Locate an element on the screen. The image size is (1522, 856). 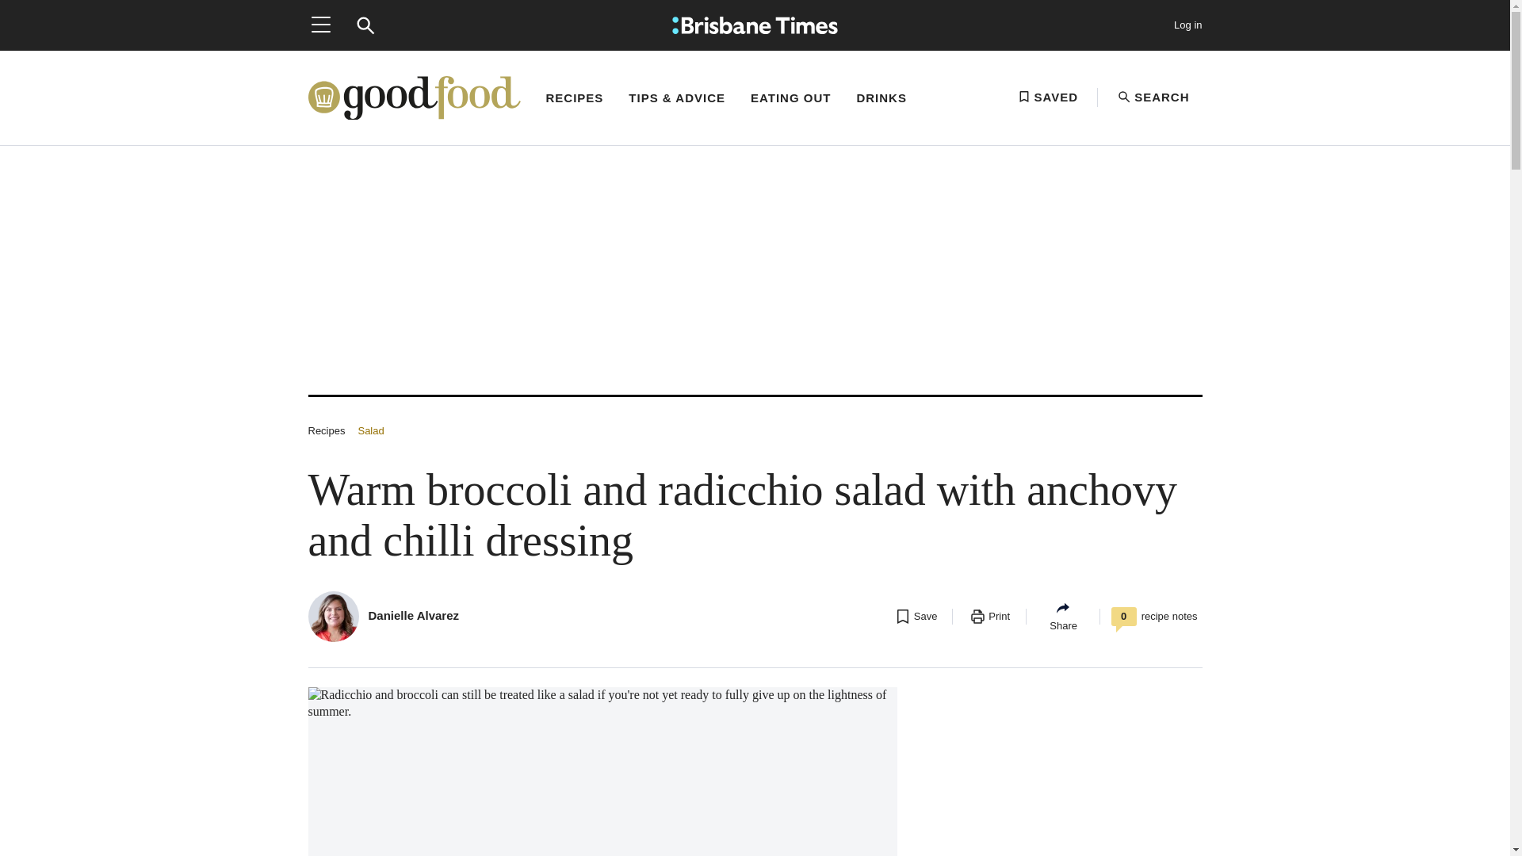
SEARCH is located at coordinates (1153, 97).